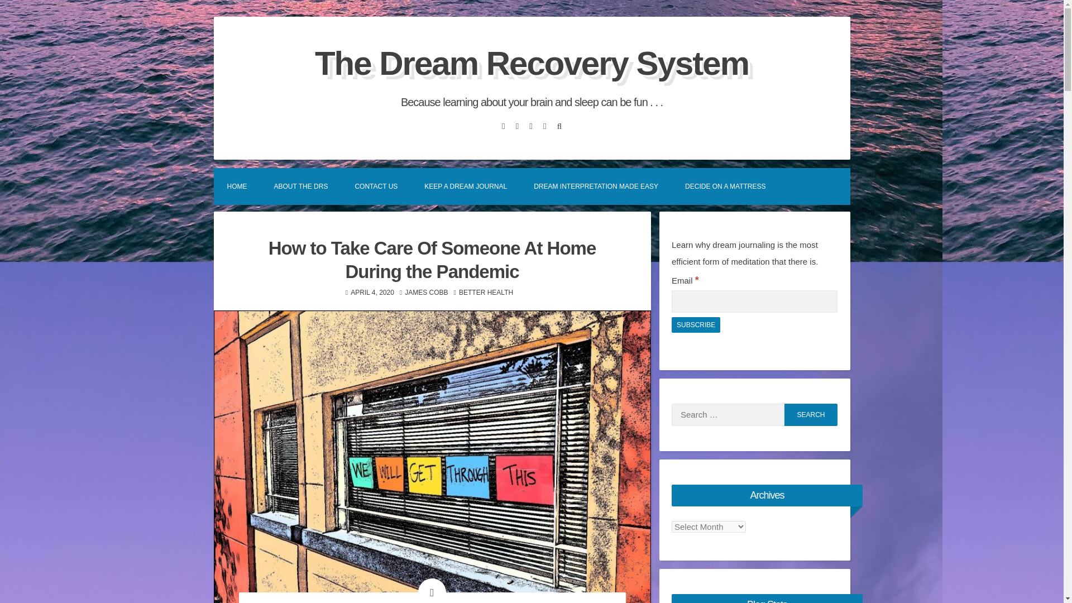 Image resolution: width=1072 pixels, height=603 pixels. Describe the element at coordinates (465, 186) in the screenshot. I see `KEEP A DREAM JOURNAL` at that location.